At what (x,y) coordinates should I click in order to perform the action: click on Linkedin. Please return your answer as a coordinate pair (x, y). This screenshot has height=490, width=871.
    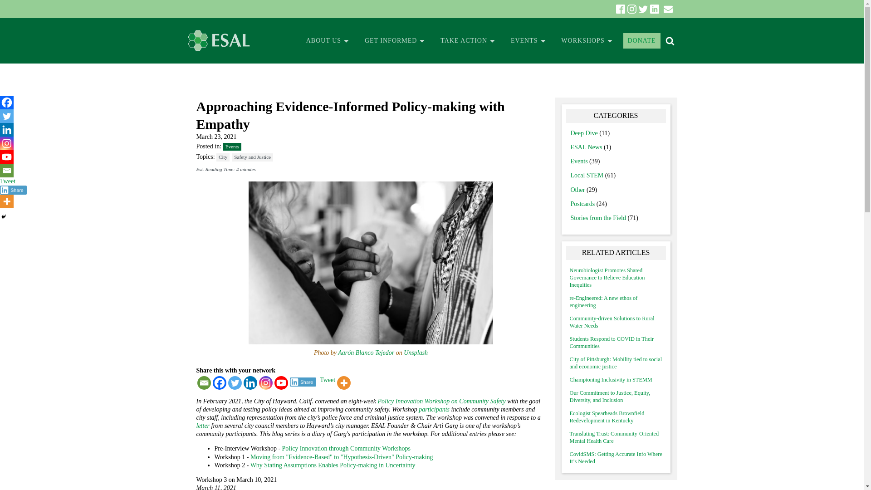
    Looking at the image, I should click on (250, 383).